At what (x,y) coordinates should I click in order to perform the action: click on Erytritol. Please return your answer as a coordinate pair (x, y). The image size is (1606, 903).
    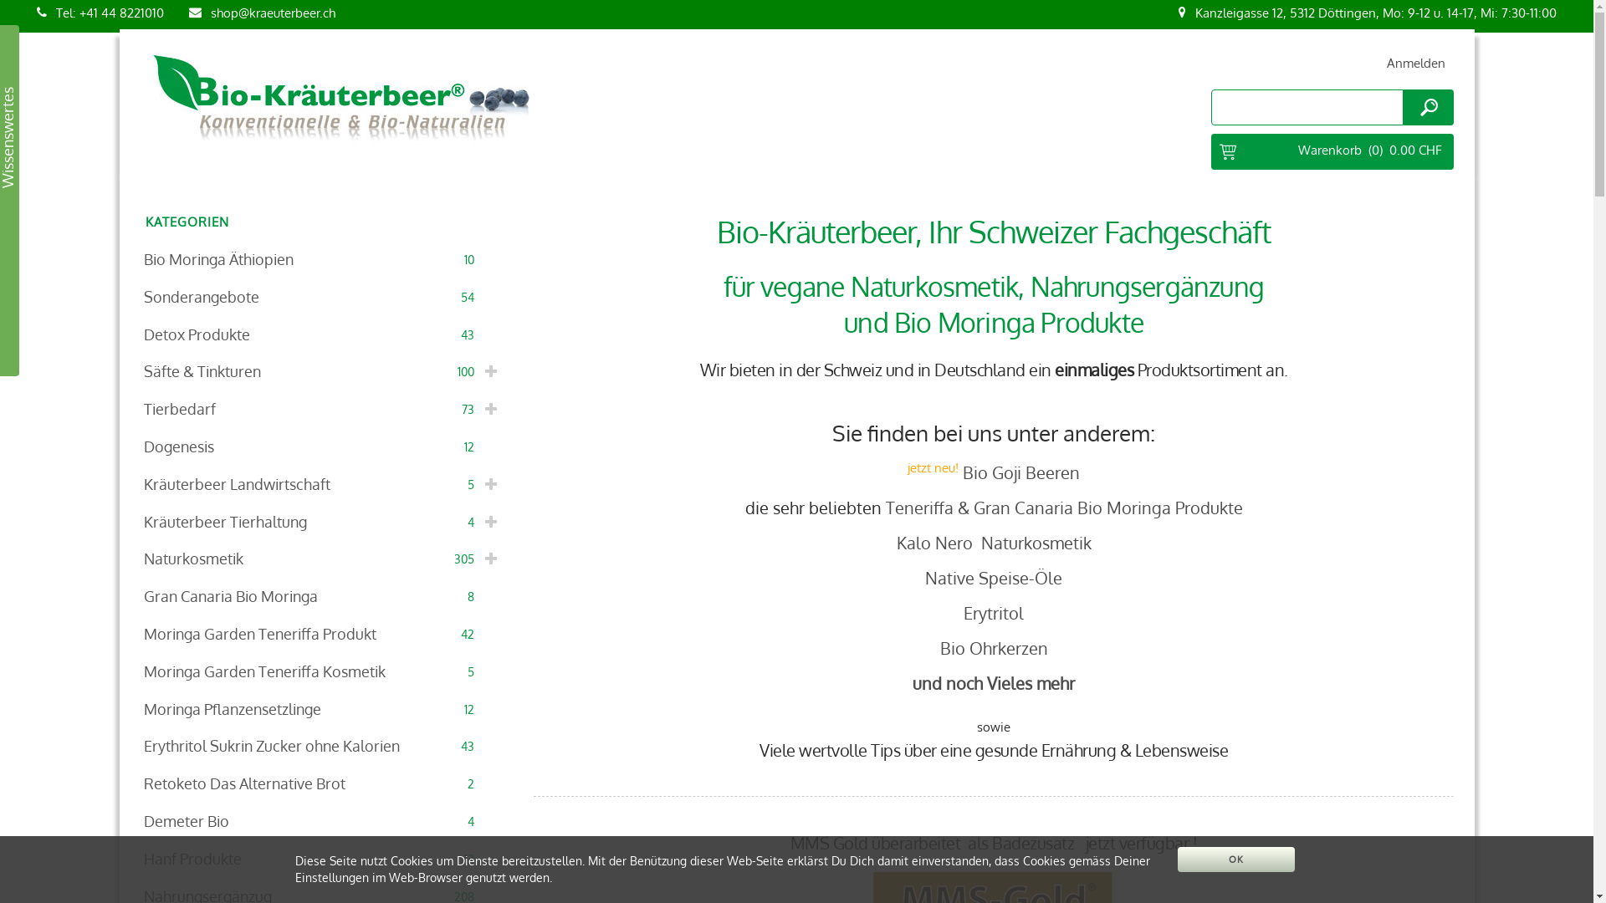
    Looking at the image, I should click on (994, 613).